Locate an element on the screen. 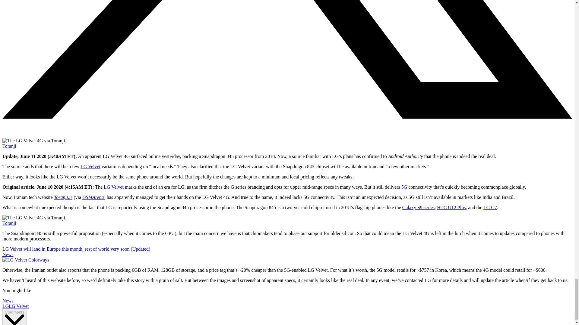  Toranji is located at coordinates (9, 223).